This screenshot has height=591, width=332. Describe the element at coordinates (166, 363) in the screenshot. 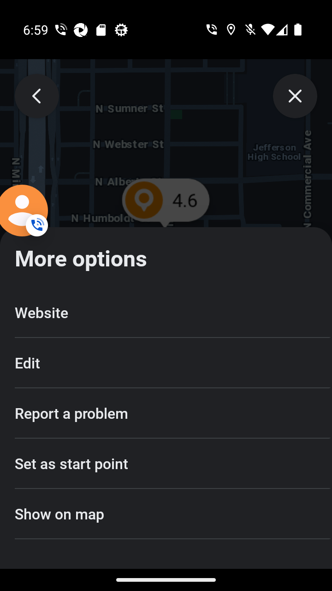

I see `Edit ACTION_CELL_TEXT` at that location.